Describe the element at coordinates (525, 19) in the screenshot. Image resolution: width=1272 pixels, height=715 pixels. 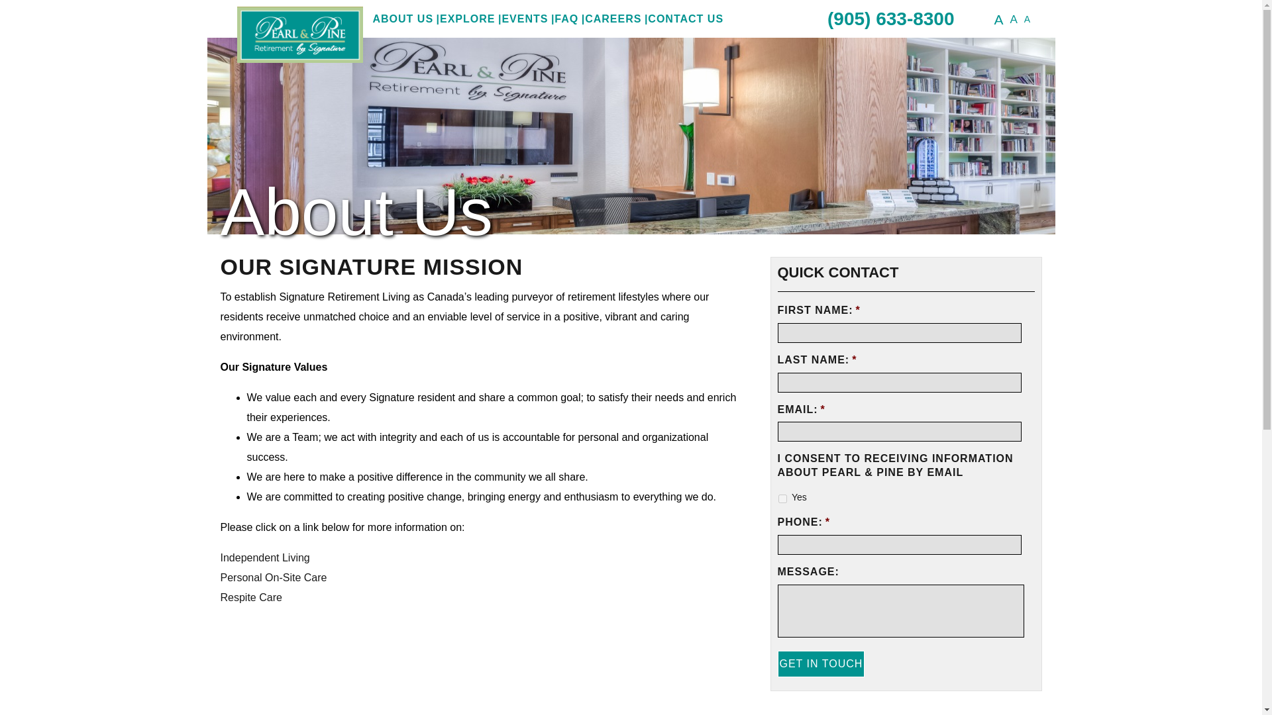
I see `EVENTS` at that location.